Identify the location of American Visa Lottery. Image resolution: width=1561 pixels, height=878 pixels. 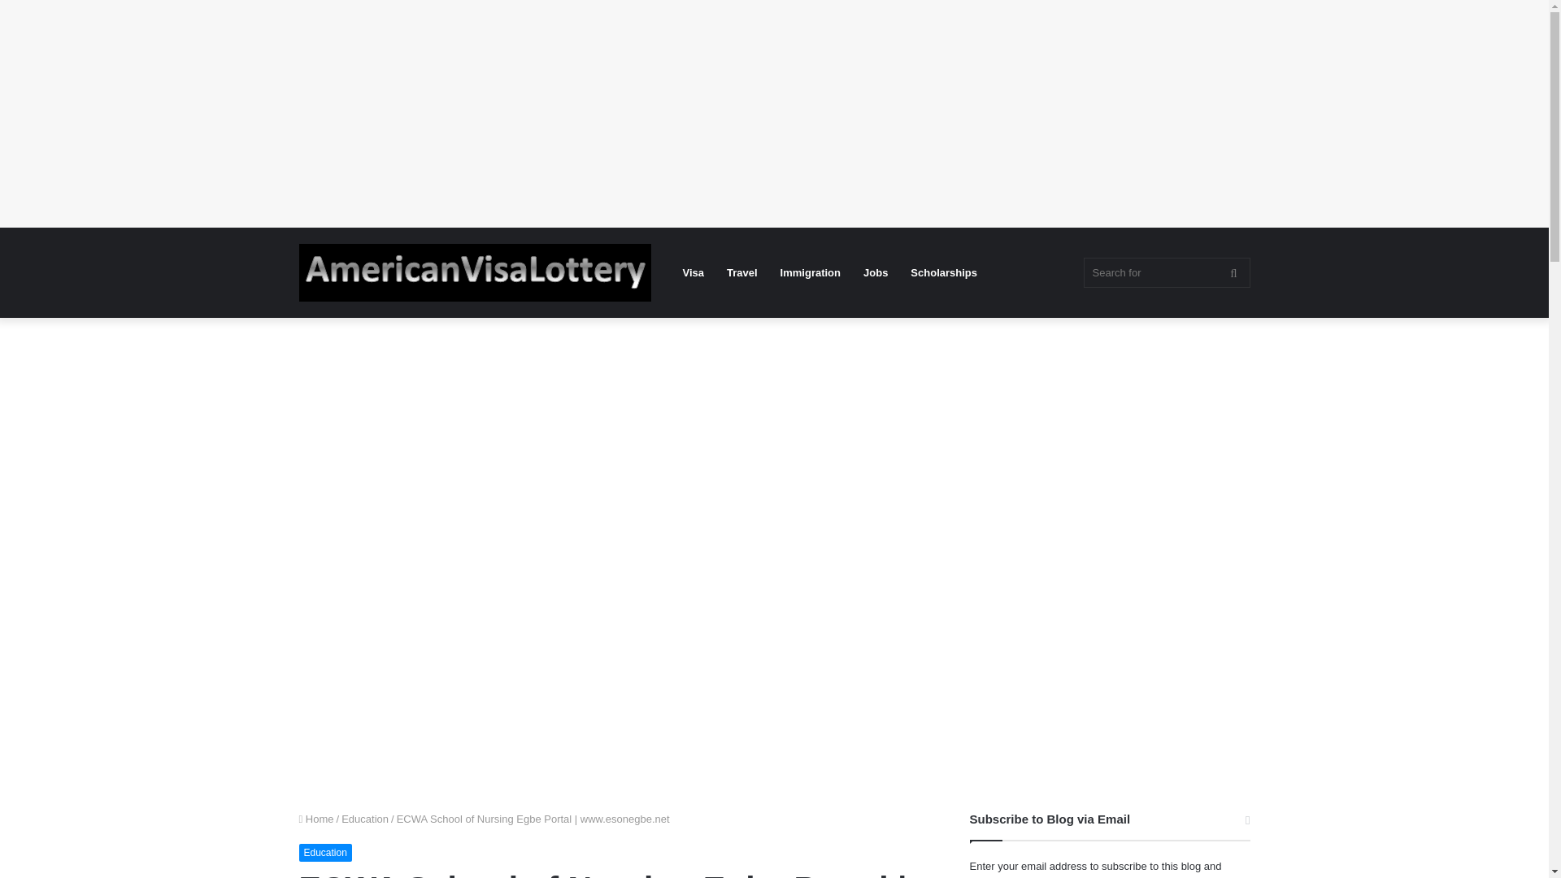
(475, 273).